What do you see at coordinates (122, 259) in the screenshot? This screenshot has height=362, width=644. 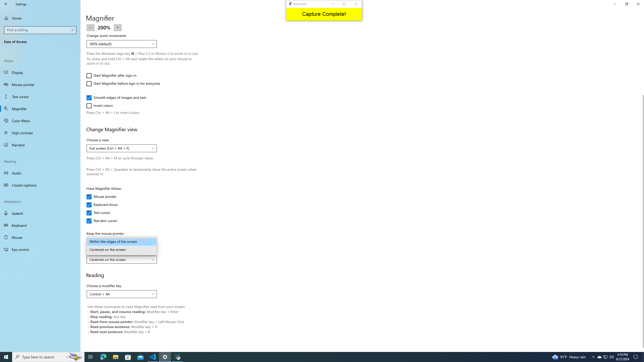 I see `Keep the text cursor` at bounding box center [122, 259].